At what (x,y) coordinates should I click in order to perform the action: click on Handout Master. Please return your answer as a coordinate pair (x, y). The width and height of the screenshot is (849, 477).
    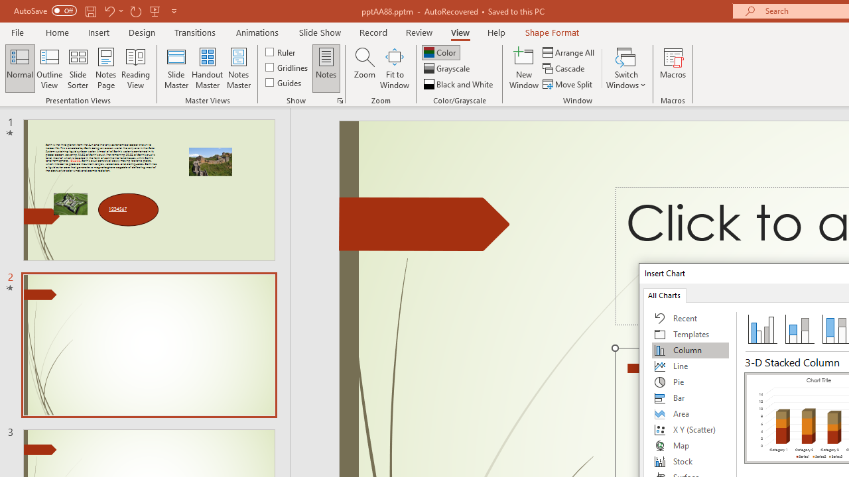
    Looking at the image, I should click on (207, 68).